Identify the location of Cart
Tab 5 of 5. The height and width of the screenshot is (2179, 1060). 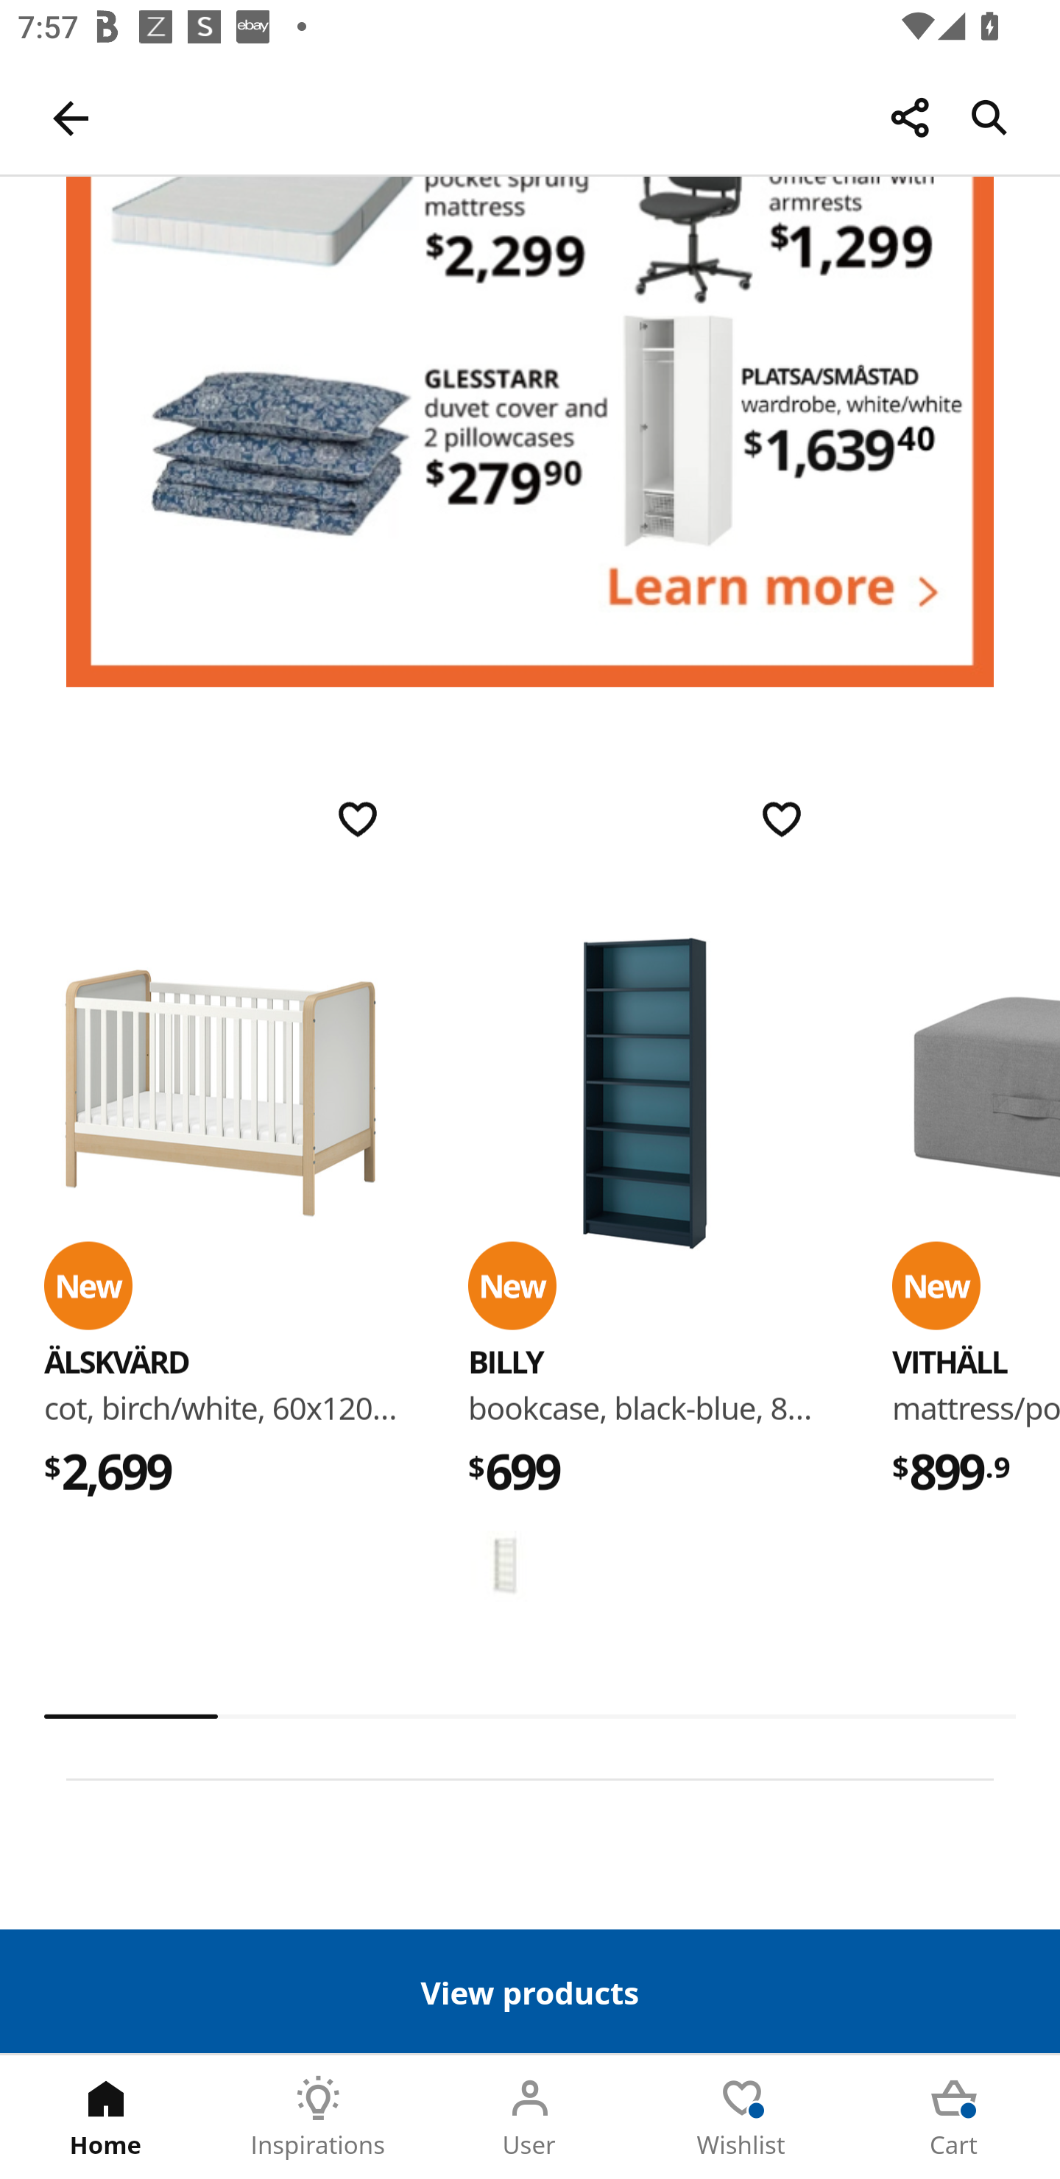
(954, 2117).